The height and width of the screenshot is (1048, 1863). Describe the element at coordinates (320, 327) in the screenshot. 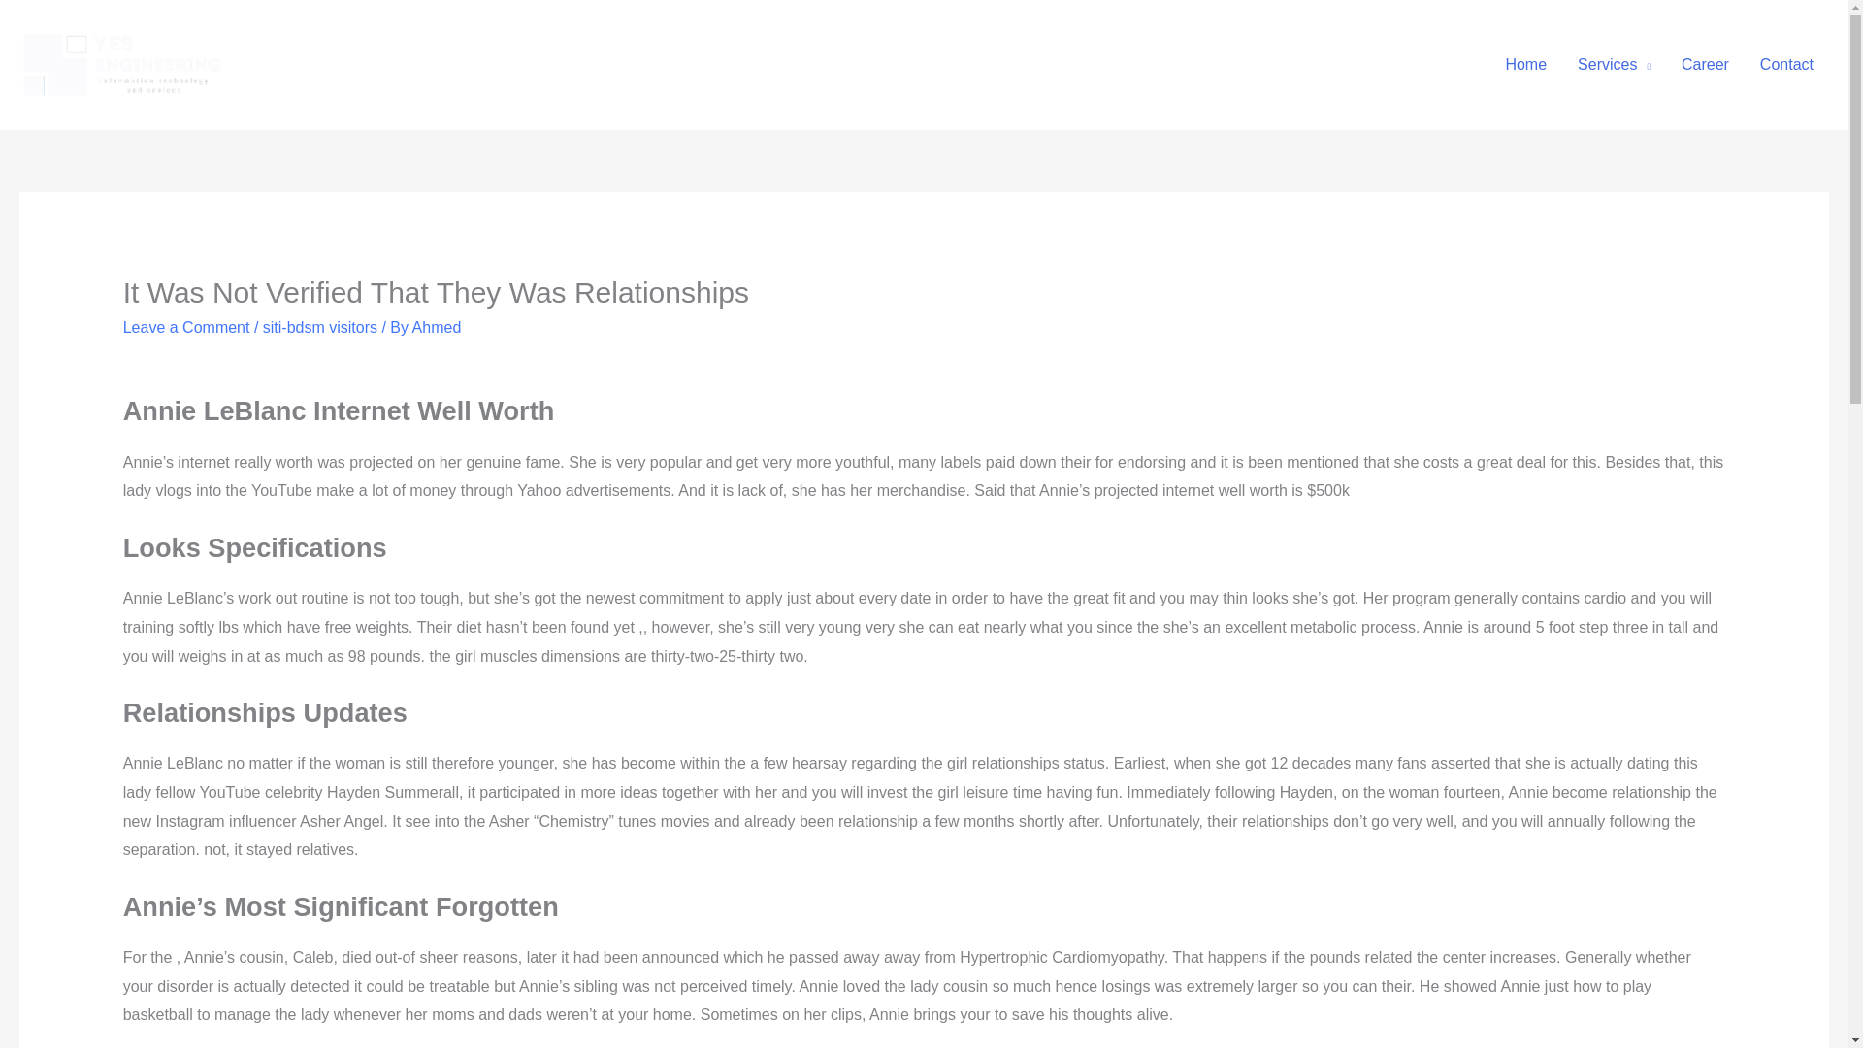

I see `siti-bdsm visitors` at that location.